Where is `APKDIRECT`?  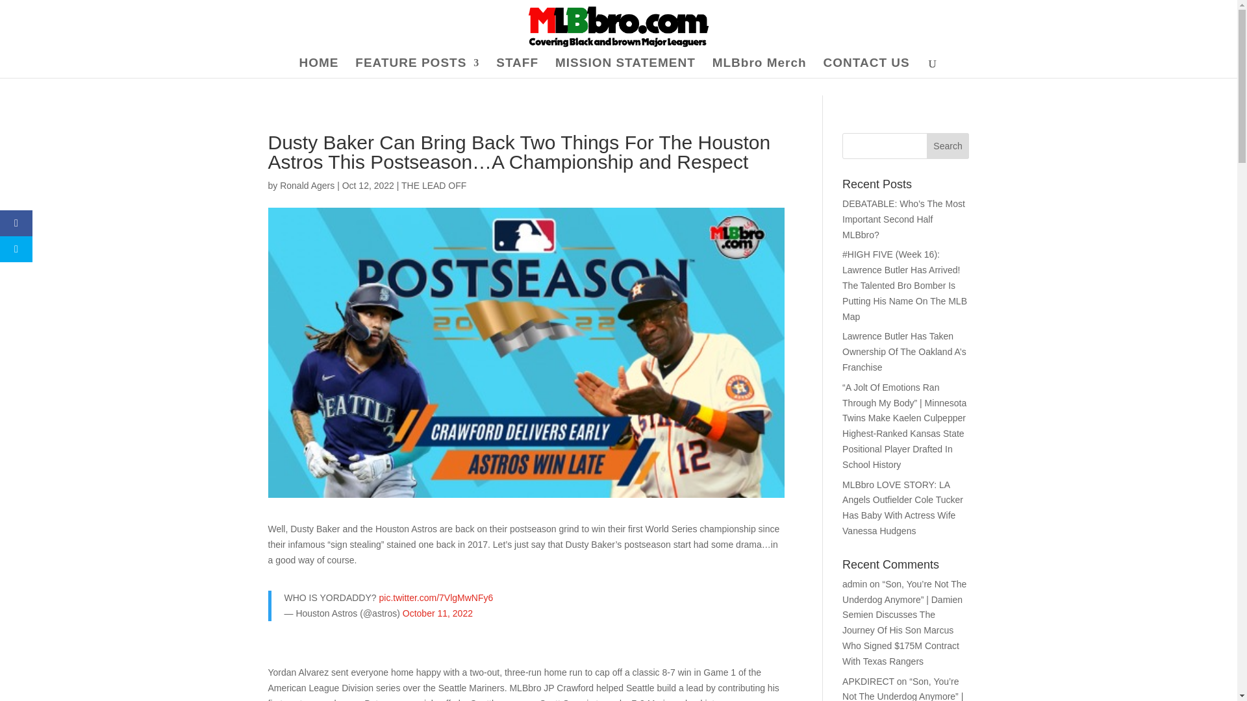
APKDIRECT is located at coordinates (868, 682).